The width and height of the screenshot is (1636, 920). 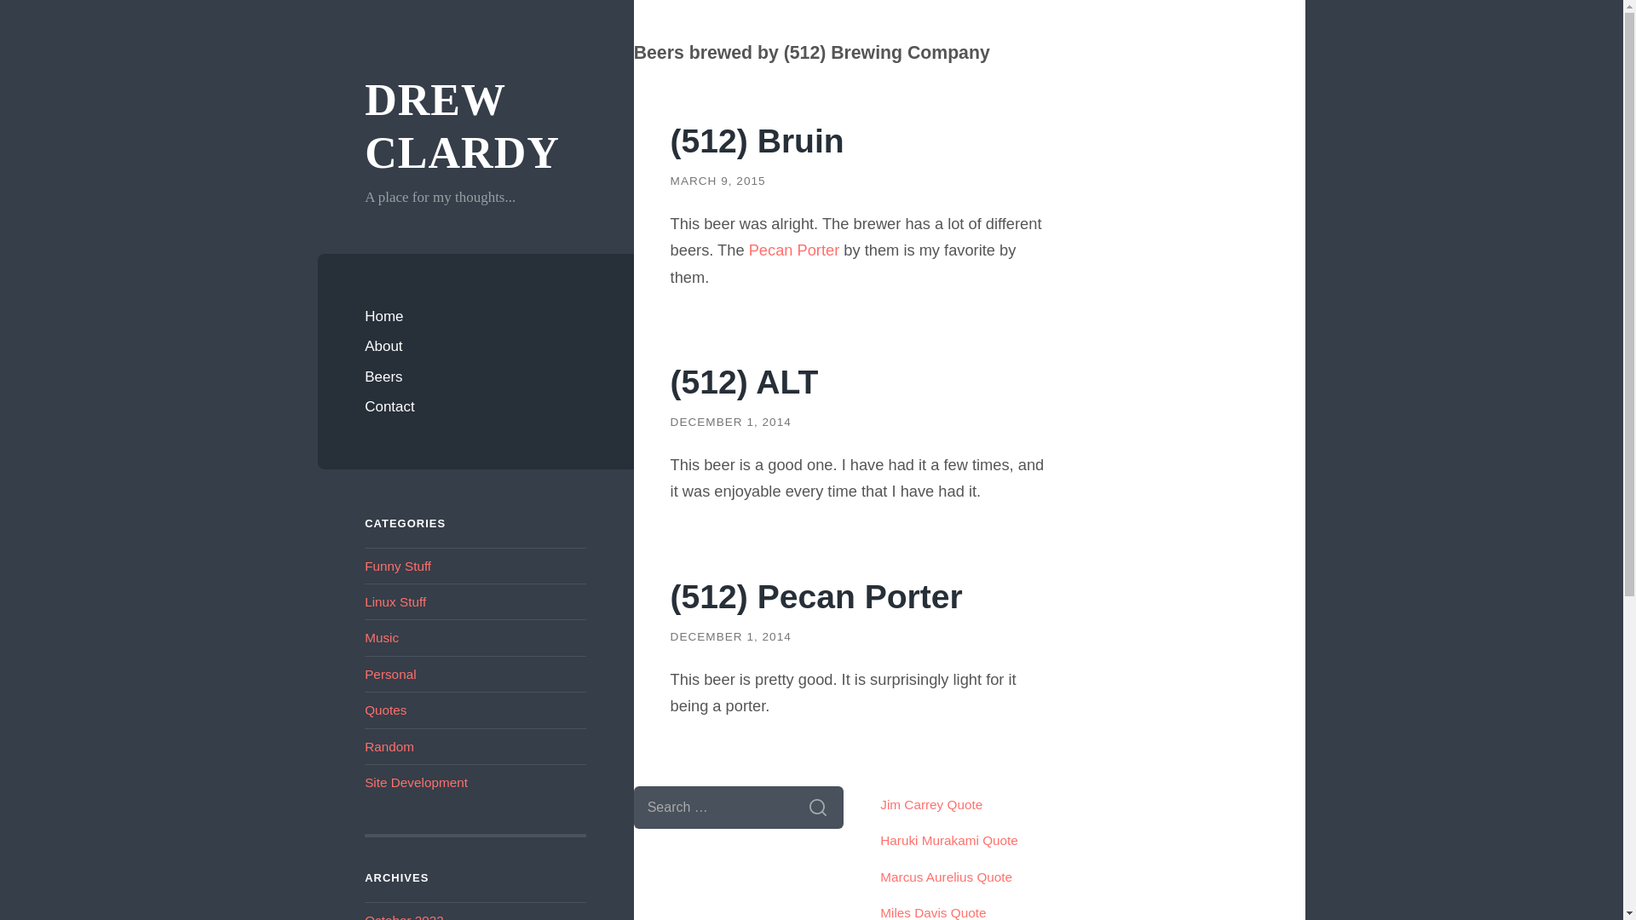 What do you see at coordinates (416, 782) in the screenshot?
I see `Site Development` at bounding box center [416, 782].